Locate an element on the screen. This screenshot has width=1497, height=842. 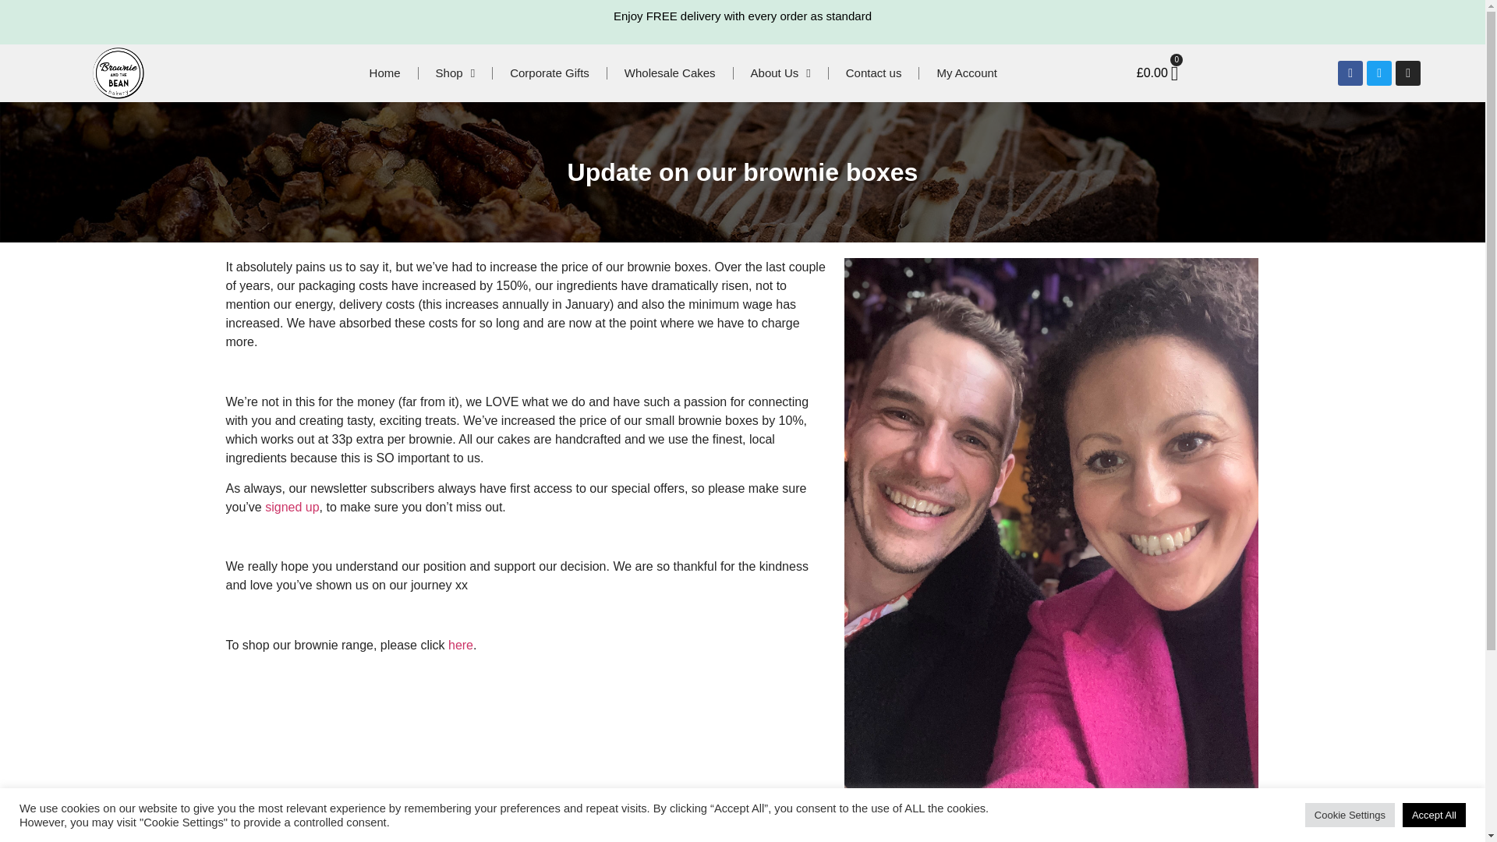
signed up is located at coordinates (292, 507).